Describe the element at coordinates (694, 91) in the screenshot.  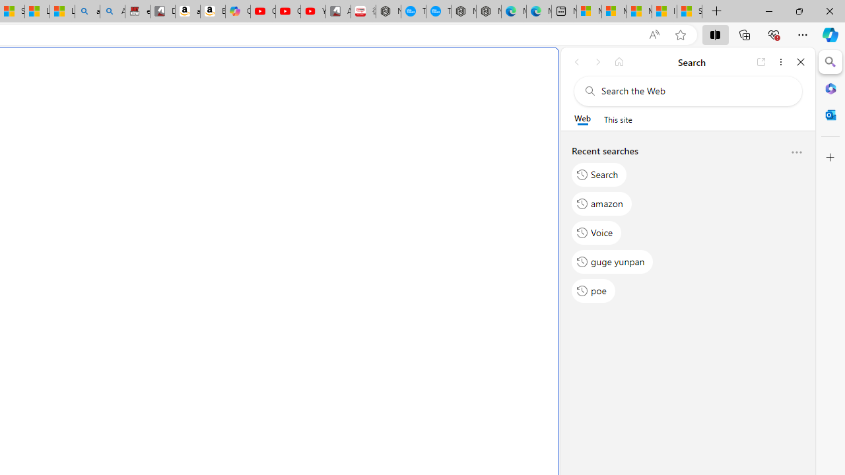
I see `Search the web` at that location.